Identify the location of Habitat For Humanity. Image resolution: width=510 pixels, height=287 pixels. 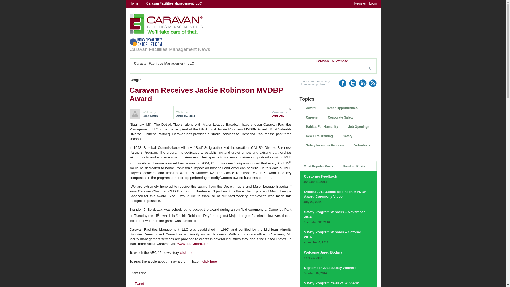
(323, 127).